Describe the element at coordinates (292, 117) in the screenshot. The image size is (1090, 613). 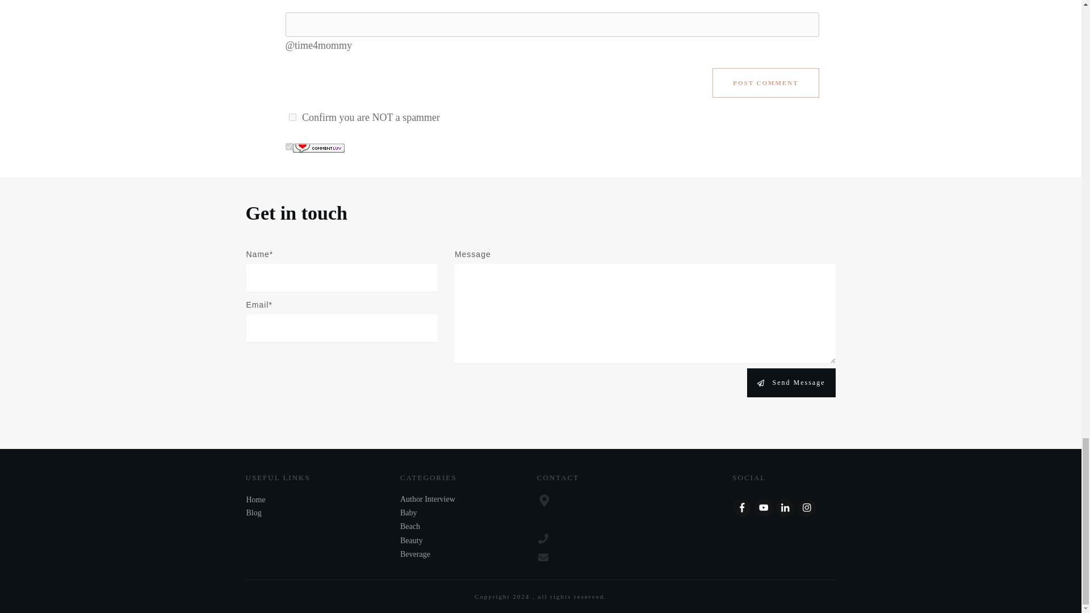
I see `on` at that location.